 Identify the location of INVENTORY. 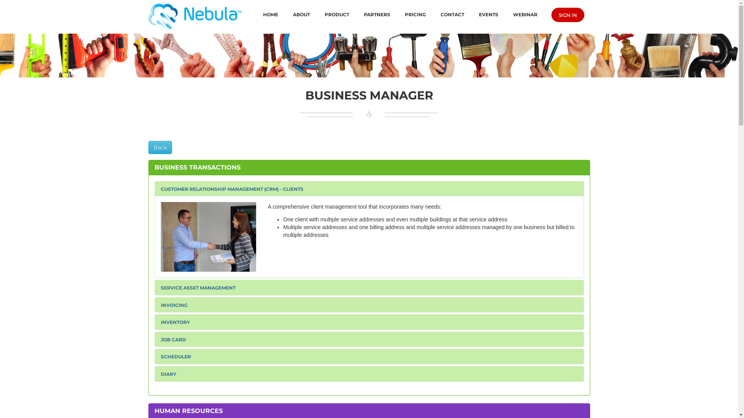
(175, 322).